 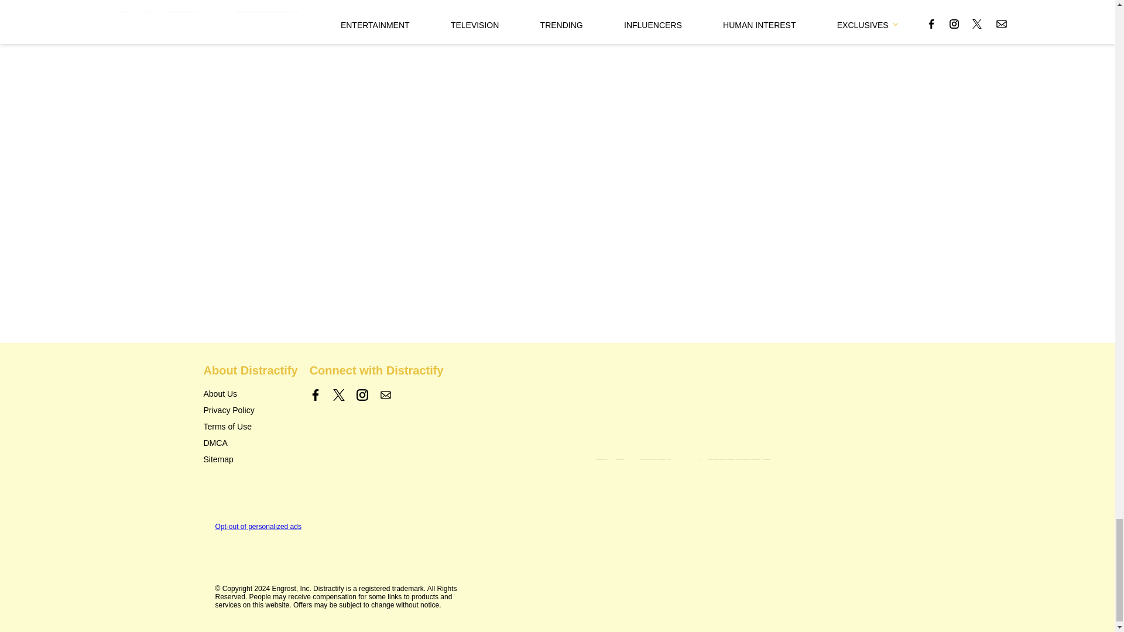 What do you see at coordinates (338, 394) in the screenshot?
I see `Link to X` at bounding box center [338, 394].